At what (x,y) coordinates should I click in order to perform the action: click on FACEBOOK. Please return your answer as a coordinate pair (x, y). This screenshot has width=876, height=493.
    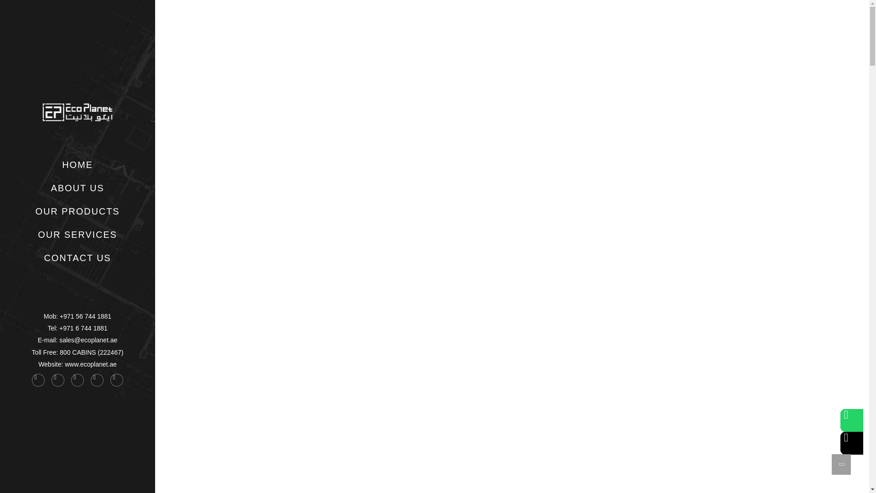
    Looking at the image, I should click on (175, 269).